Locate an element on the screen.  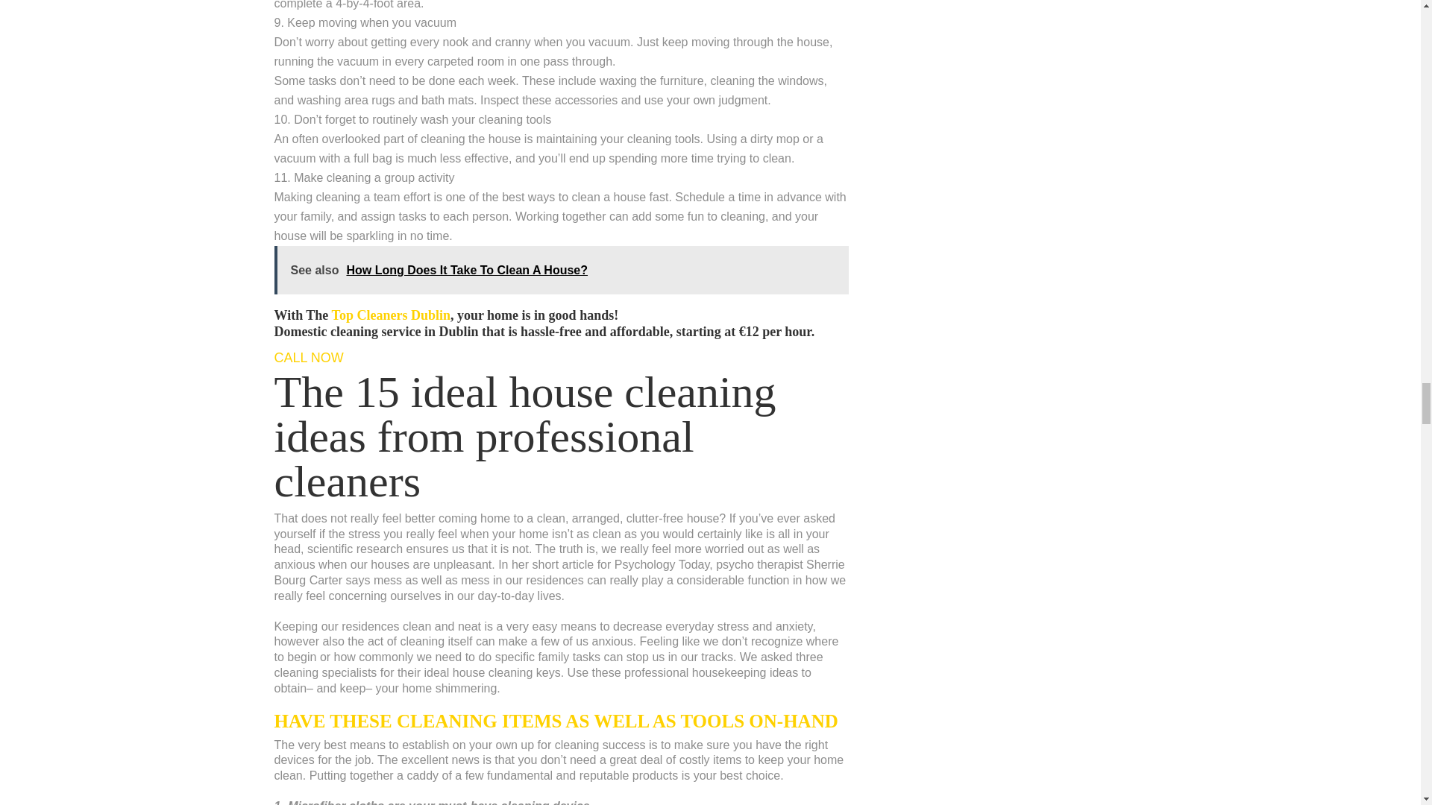
See also  How Long Does It Take To Clean A House? is located at coordinates (562, 270).